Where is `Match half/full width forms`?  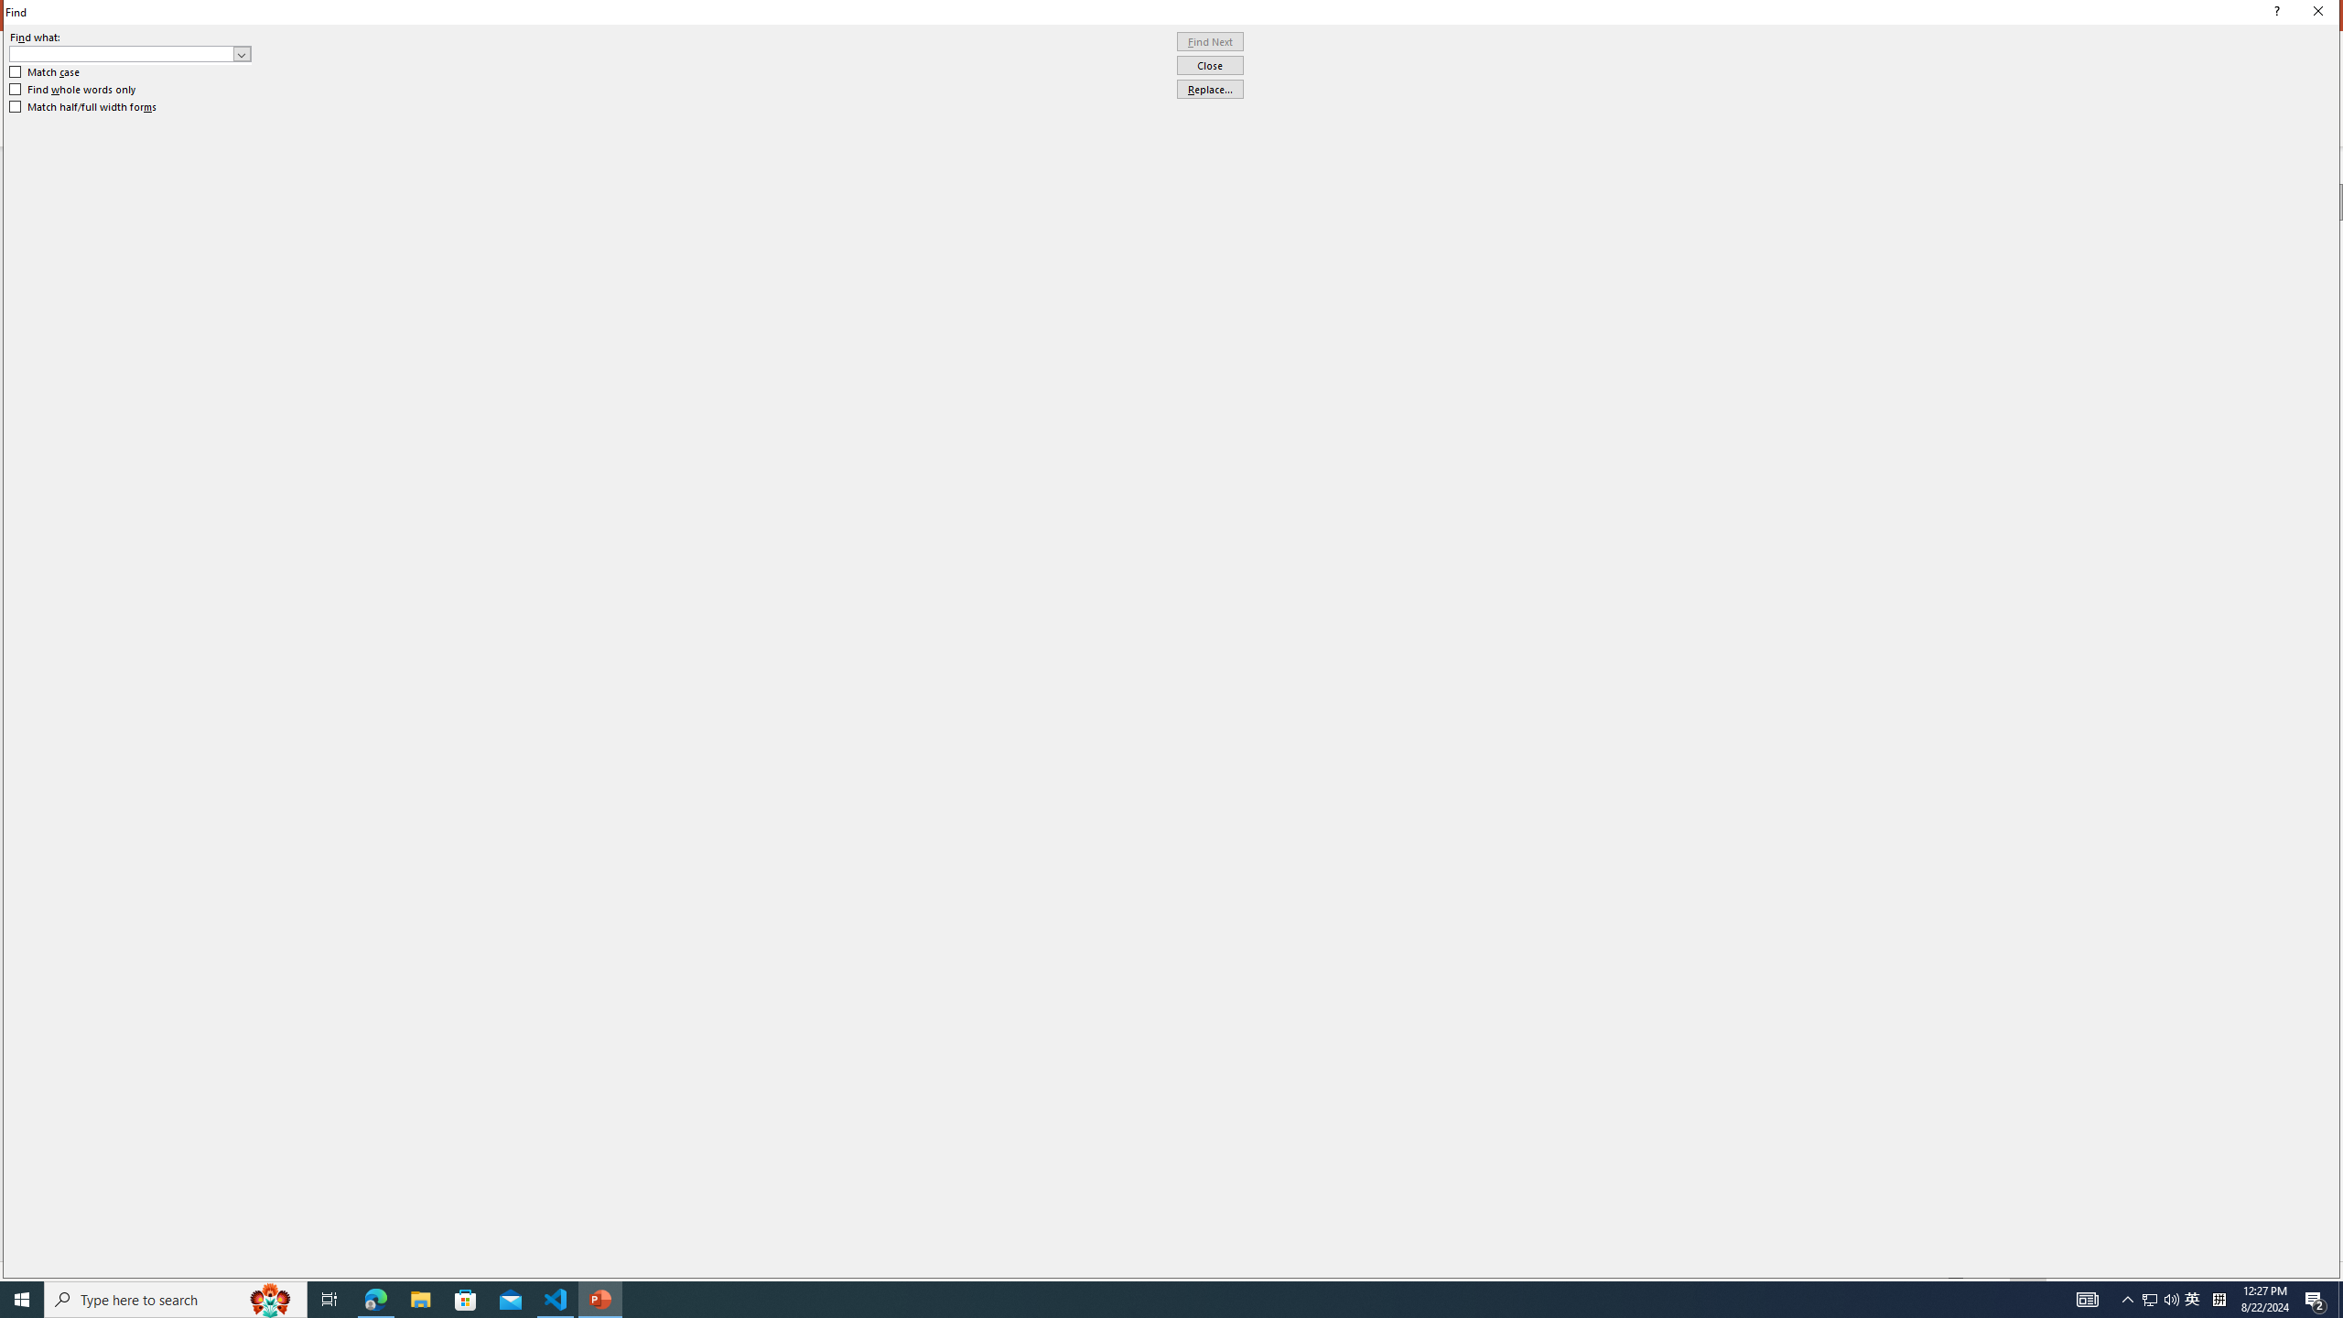
Match half/full width forms is located at coordinates (84, 107).